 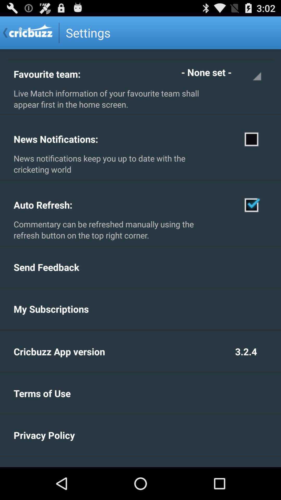 What do you see at coordinates (252, 205) in the screenshot?
I see `check 'auto refresh` at bounding box center [252, 205].